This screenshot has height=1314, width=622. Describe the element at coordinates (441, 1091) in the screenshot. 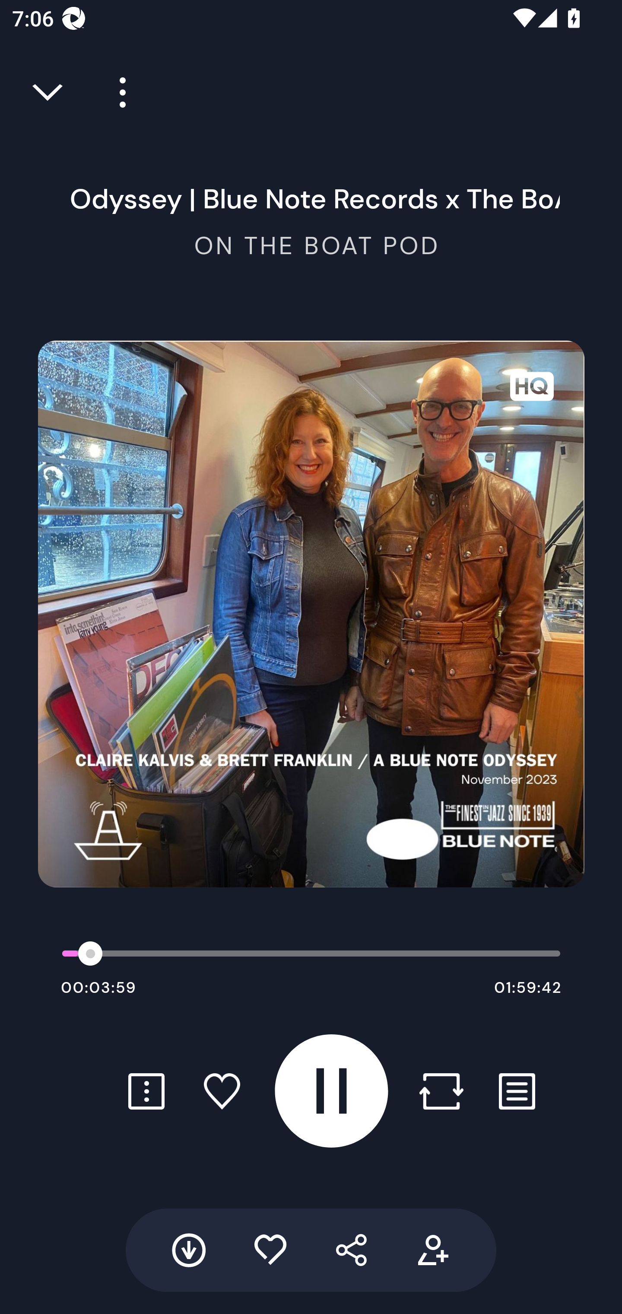

I see `Repost button` at that location.